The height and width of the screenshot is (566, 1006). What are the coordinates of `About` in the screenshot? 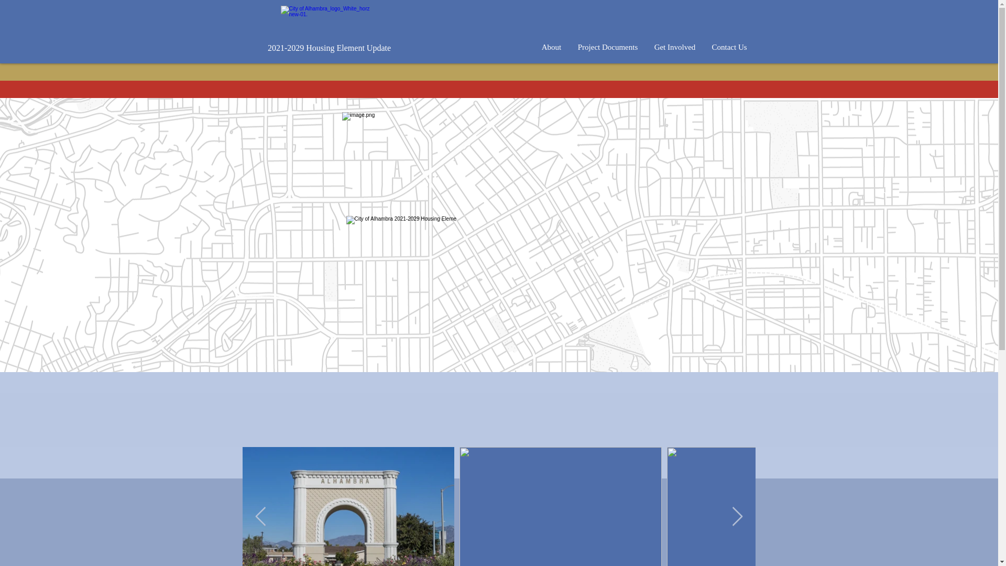 It's located at (551, 47).